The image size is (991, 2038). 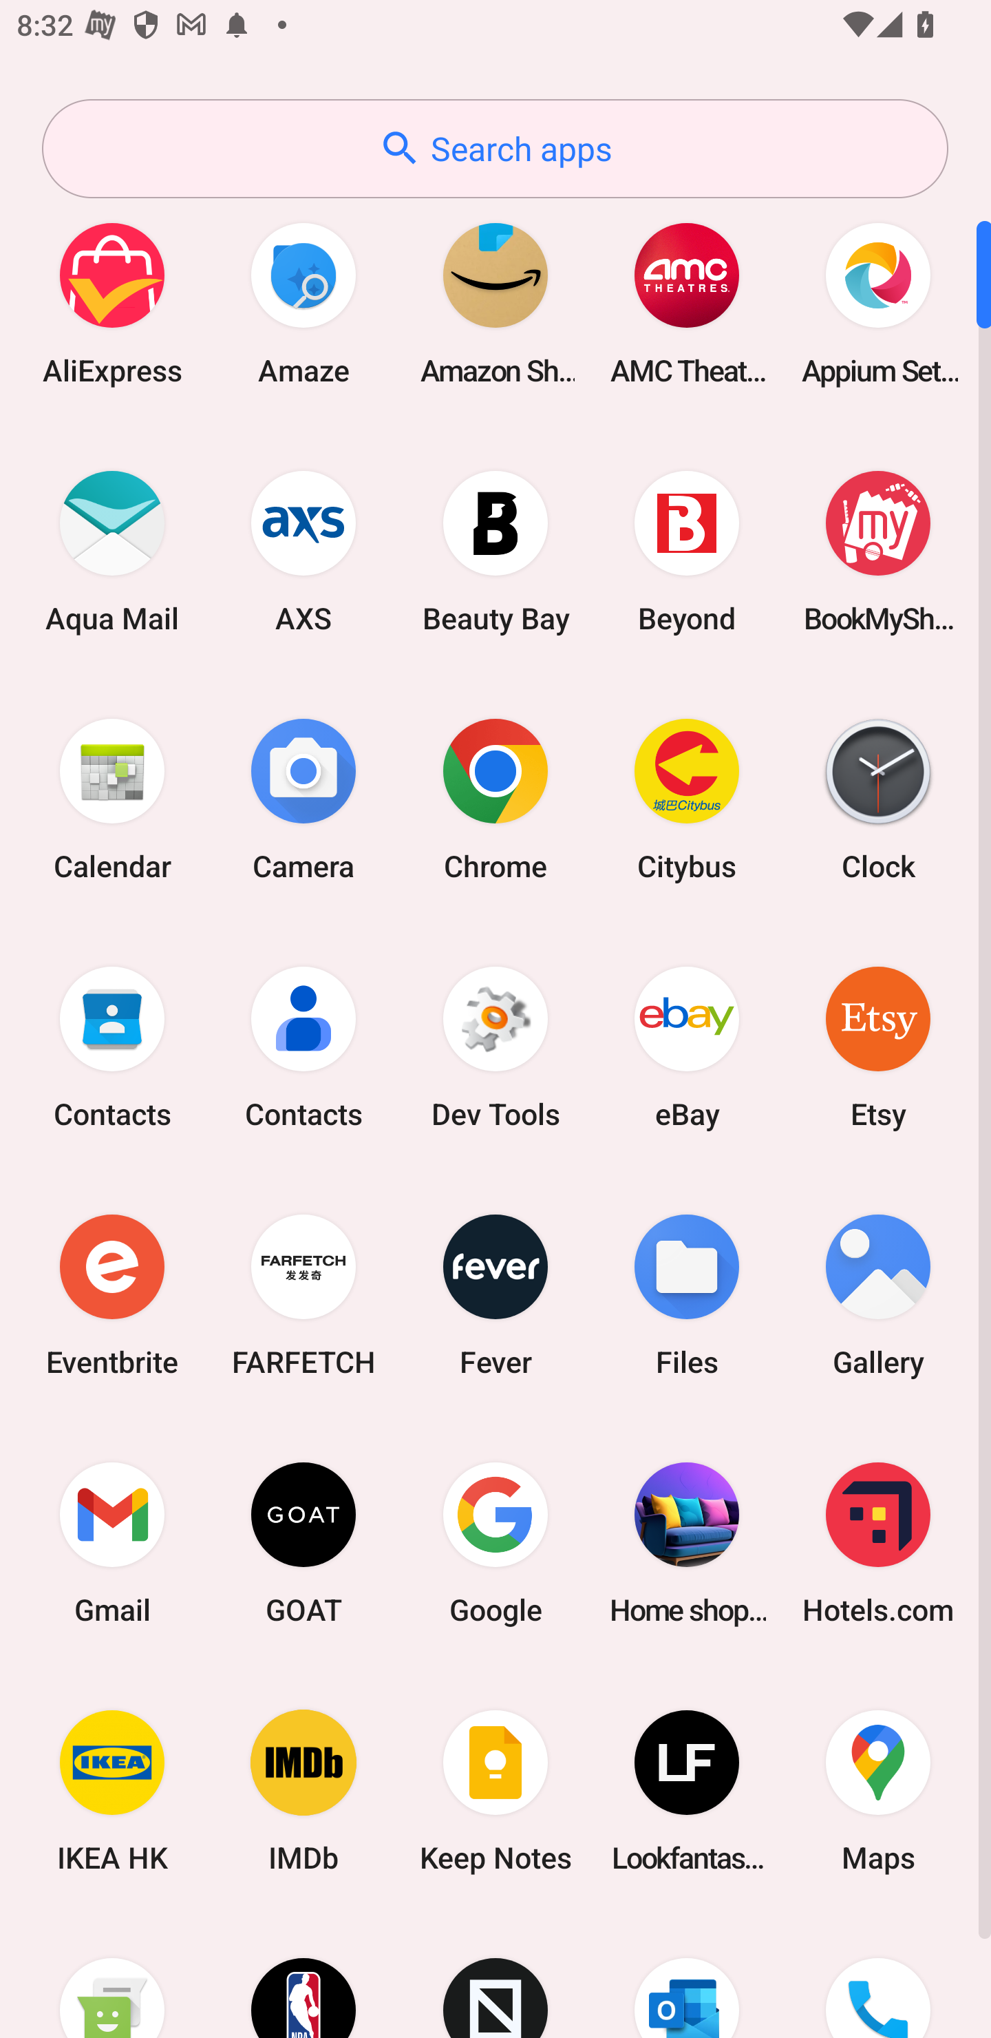 What do you see at coordinates (495, 1542) in the screenshot?
I see `Google` at bounding box center [495, 1542].